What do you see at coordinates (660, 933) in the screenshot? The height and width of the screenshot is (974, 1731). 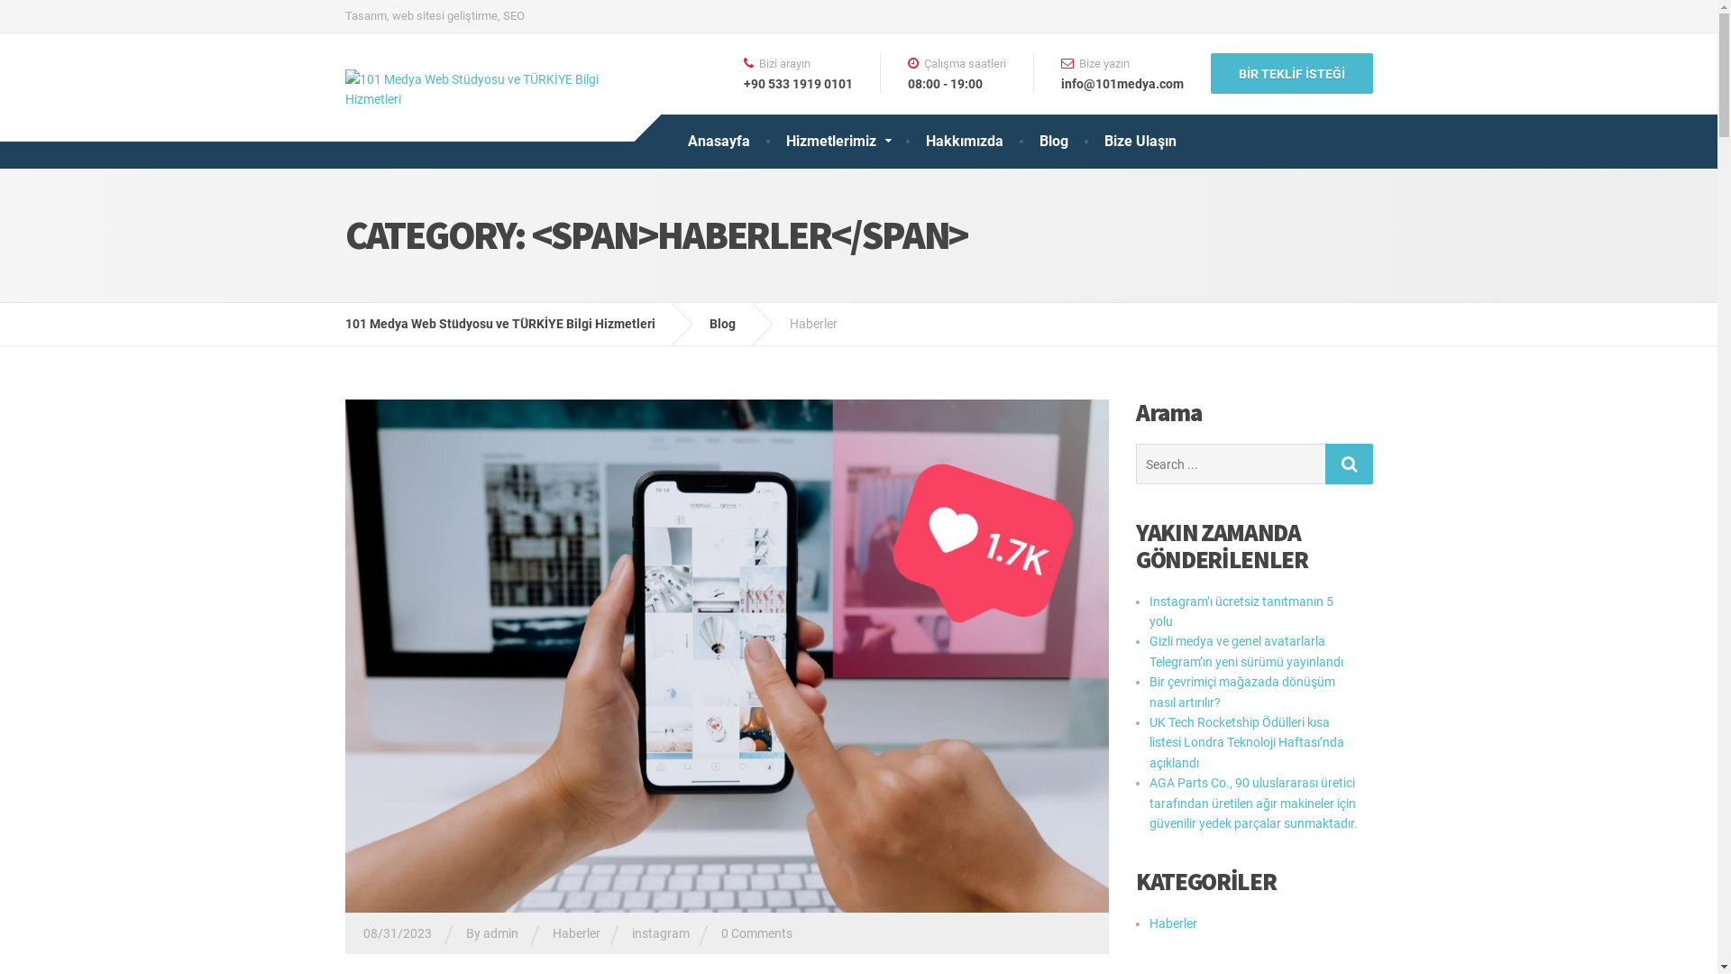 I see `instagram` at bounding box center [660, 933].